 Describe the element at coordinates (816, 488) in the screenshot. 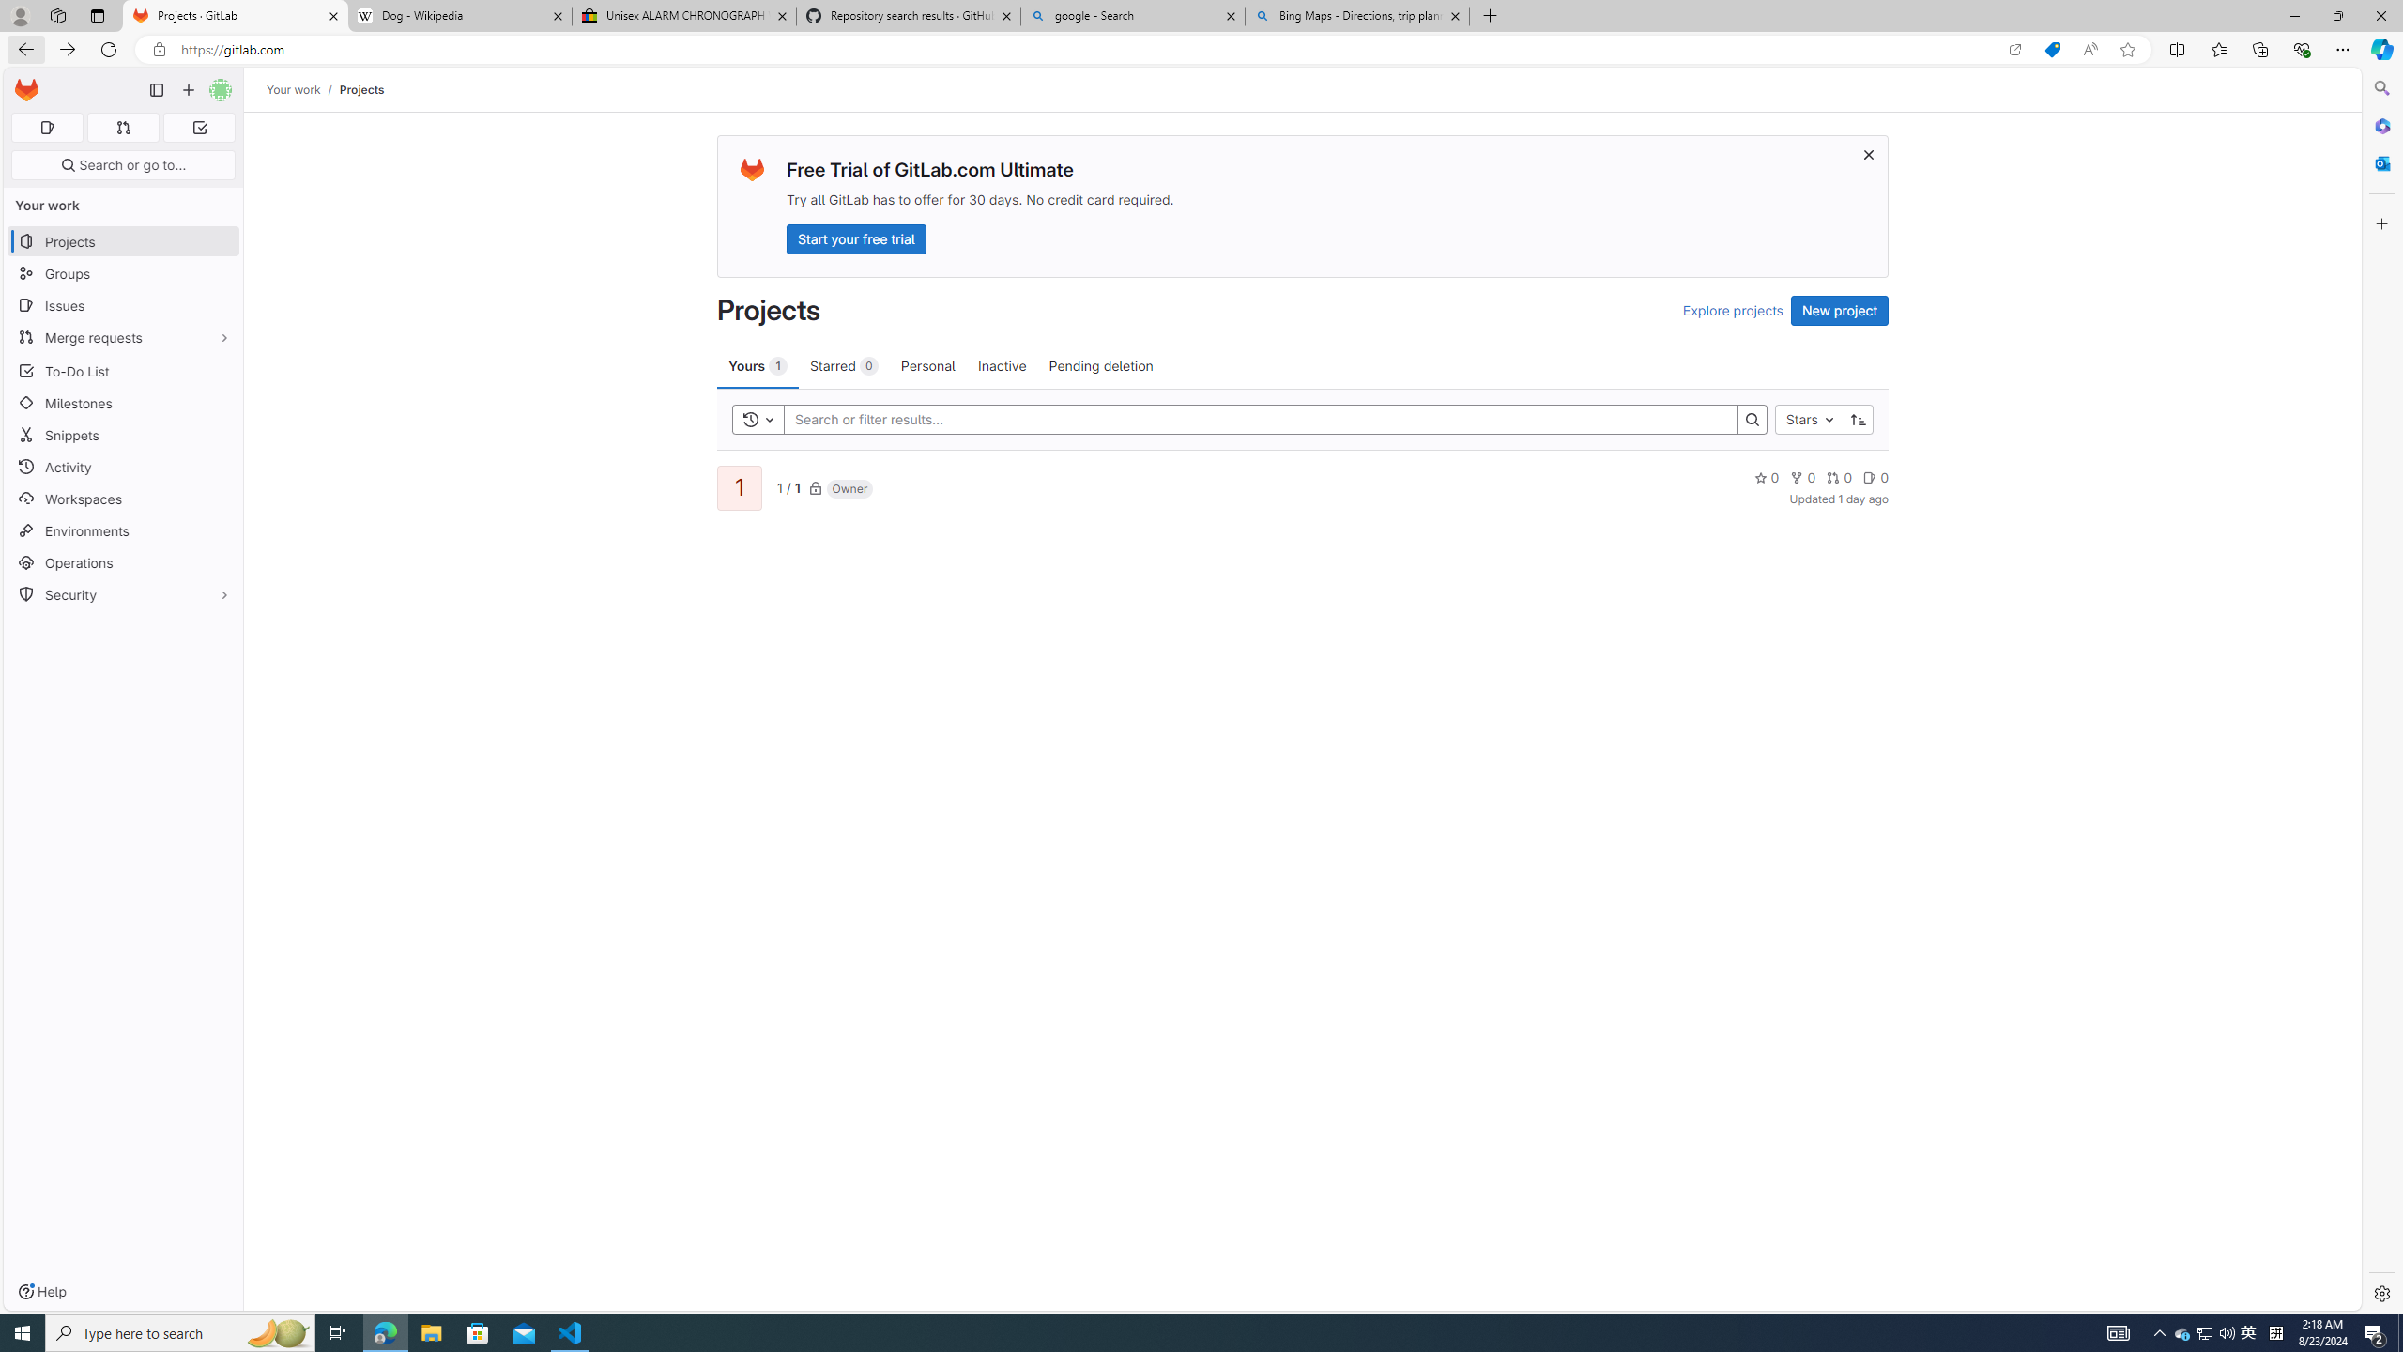

I see `Class: s16` at that location.